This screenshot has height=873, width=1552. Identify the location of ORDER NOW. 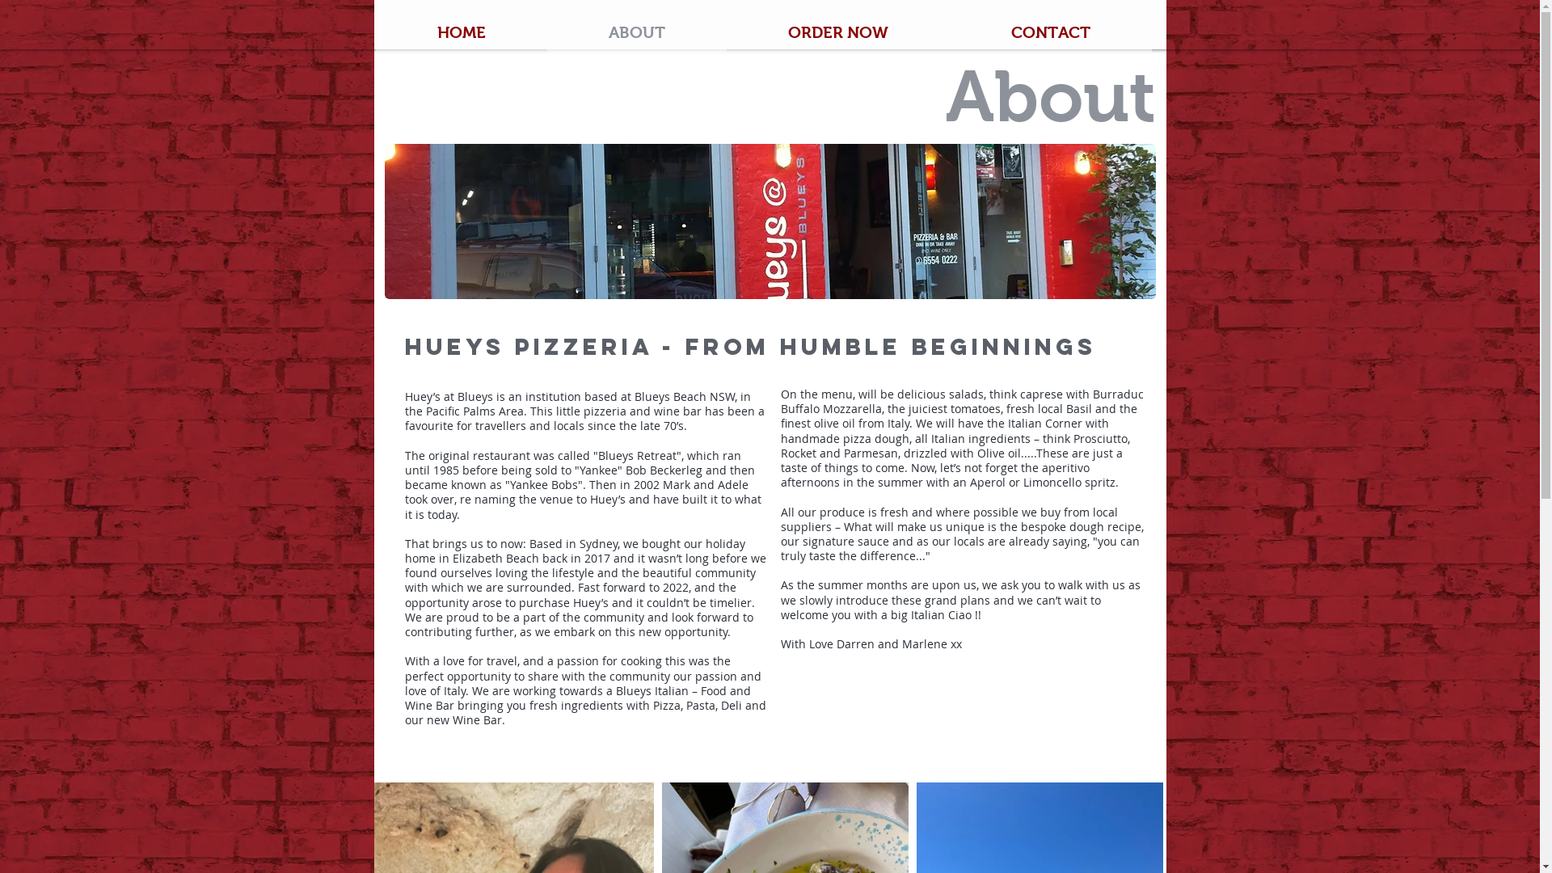
(837, 32).